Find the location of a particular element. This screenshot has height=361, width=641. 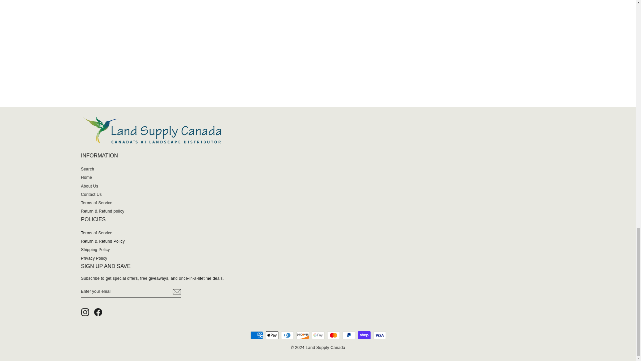

American Express is located at coordinates (256, 335).